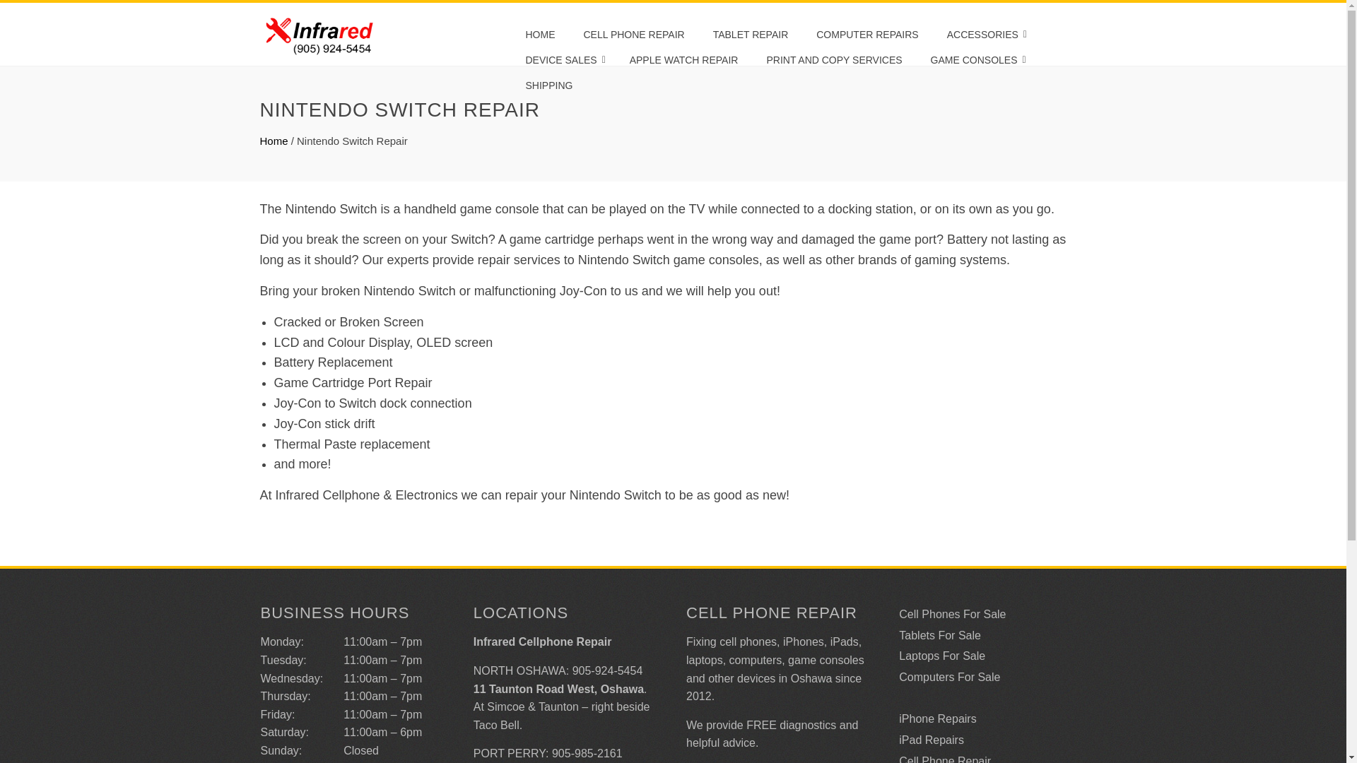  I want to click on Tablets For Sale, so click(940, 636).